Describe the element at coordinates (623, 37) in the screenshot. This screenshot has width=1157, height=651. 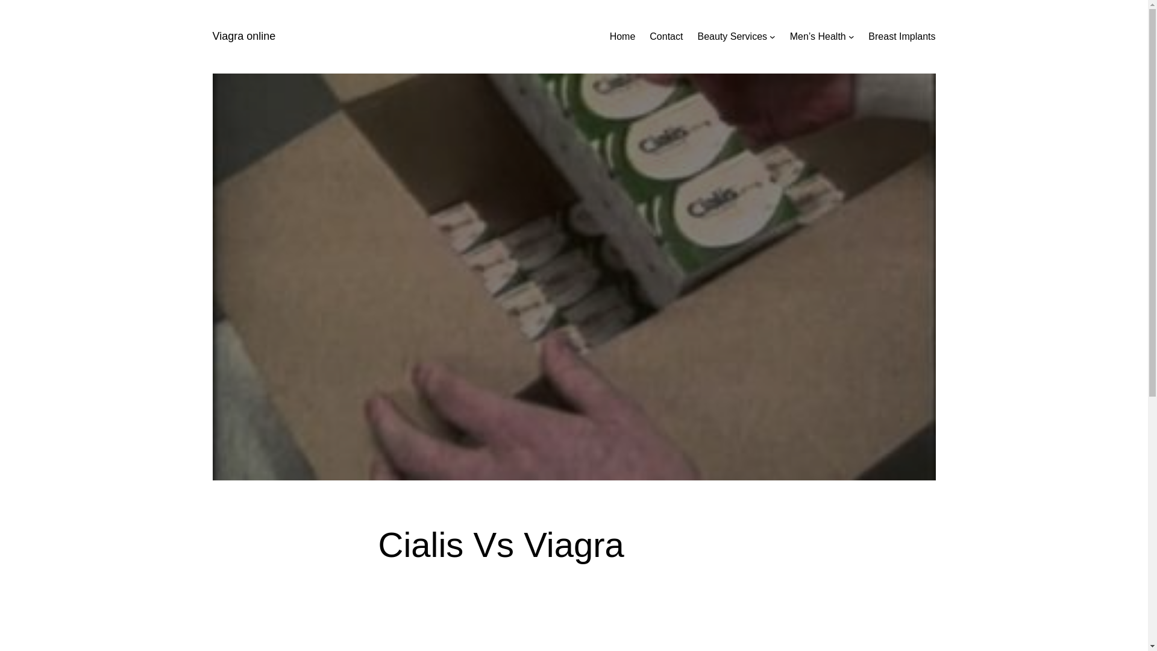
I see `Home` at that location.